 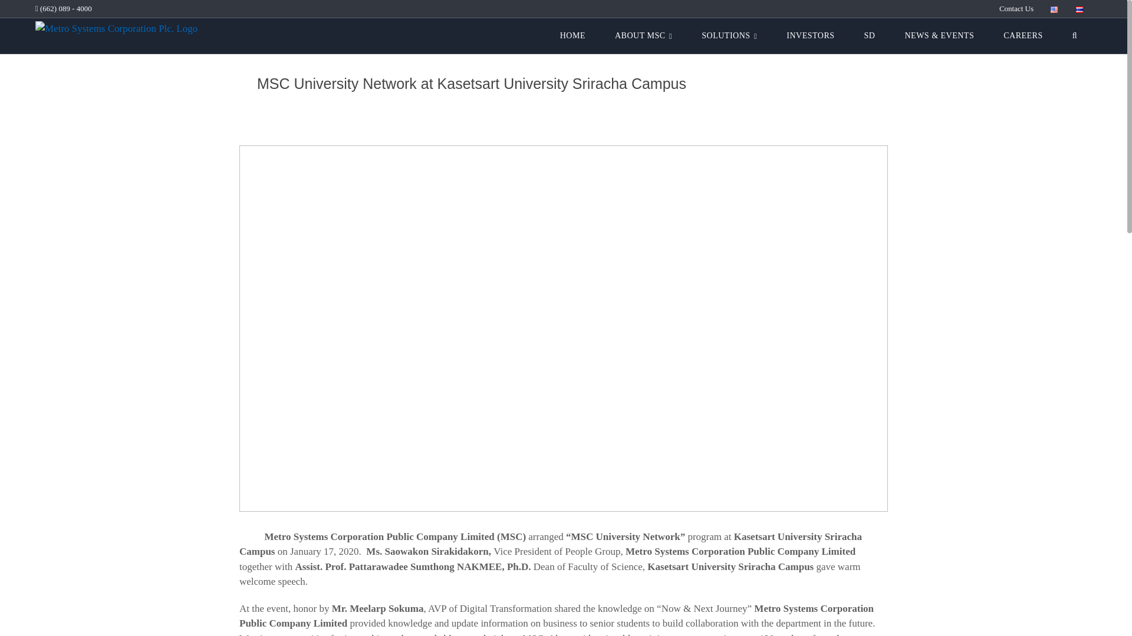 I want to click on ABOUT MSC, so click(x=643, y=35).